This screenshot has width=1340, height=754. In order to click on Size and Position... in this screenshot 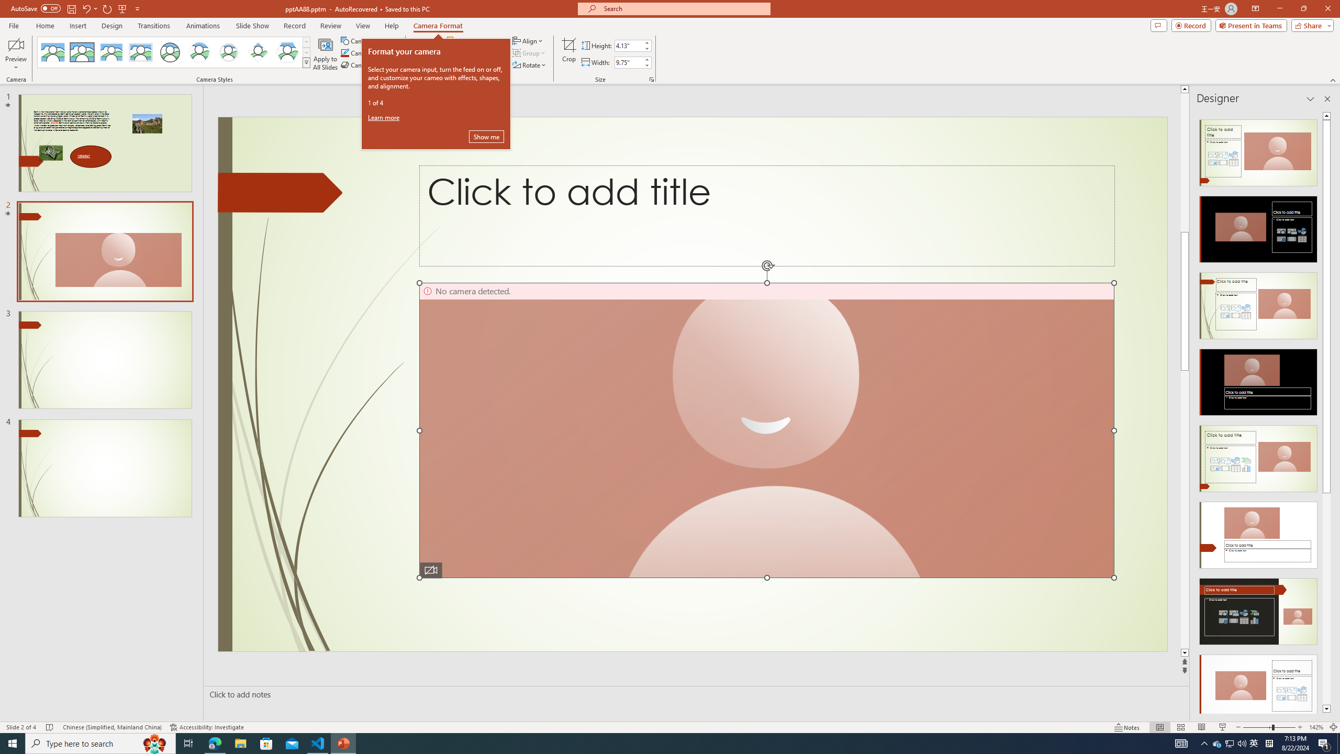, I will do `click(651, 80)`.